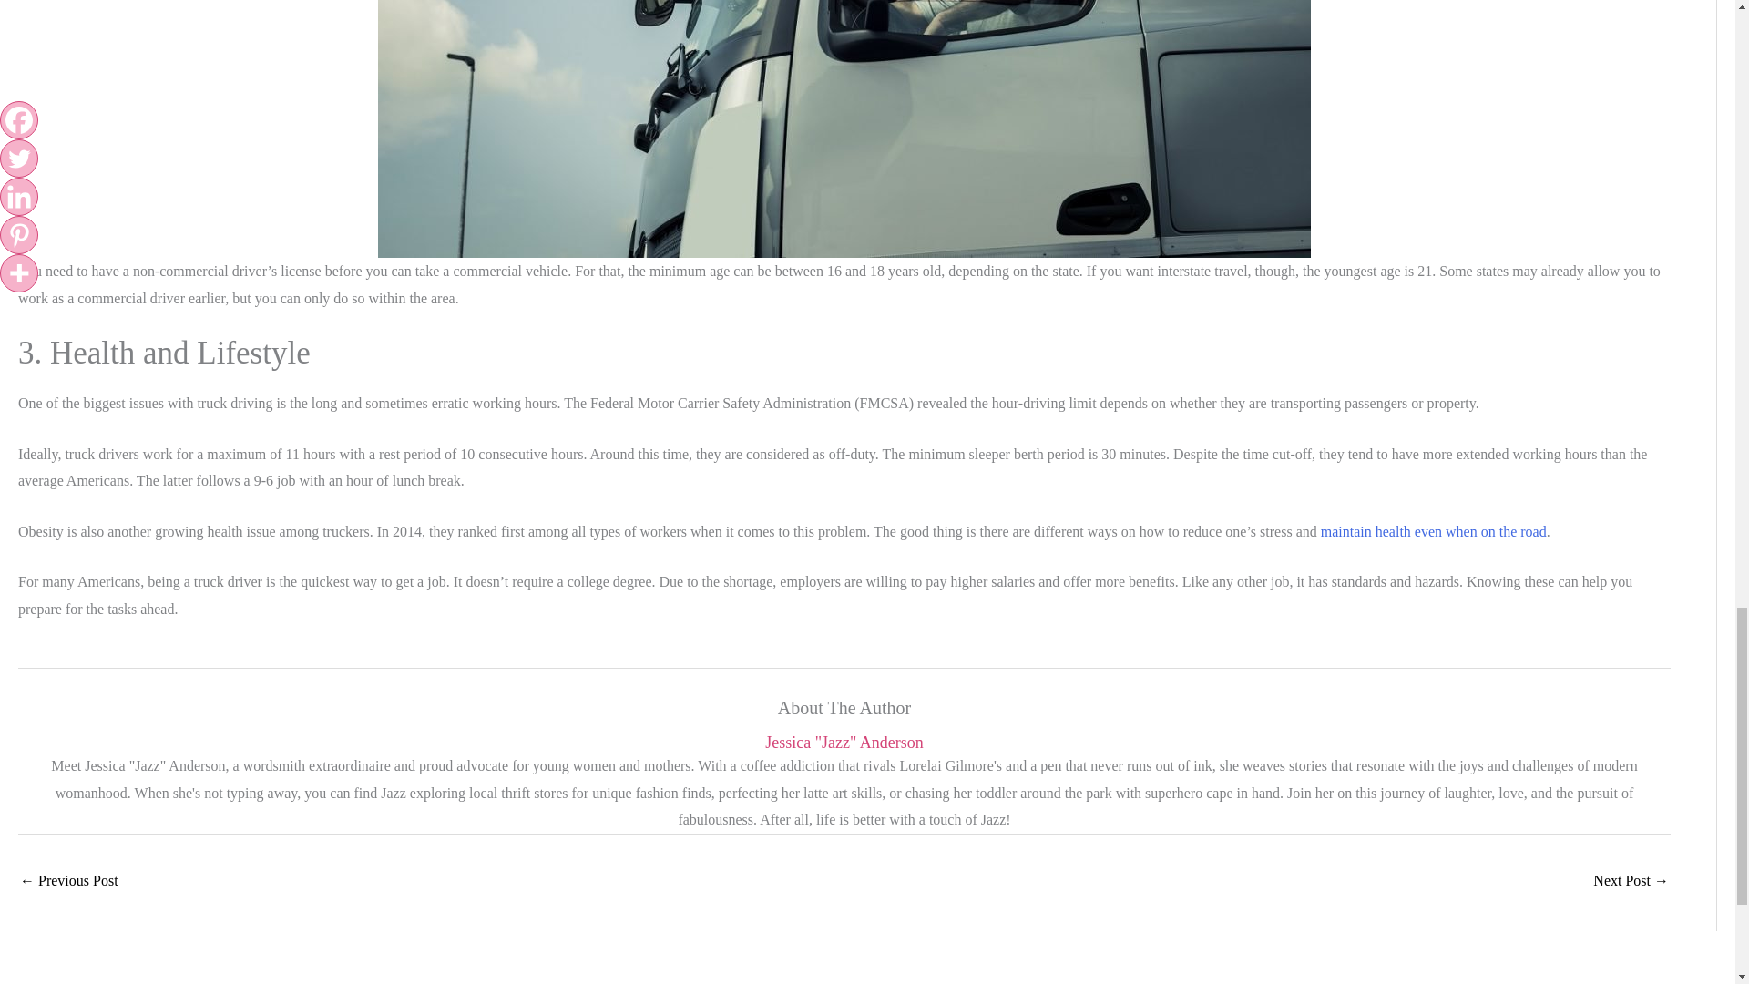 This screenshot has width=1749, height=984. Describe the element at coordinates (69, 882) in the screenshot. I see `Dating Help From The Cosmetic Dentist In Bromley` at that location.